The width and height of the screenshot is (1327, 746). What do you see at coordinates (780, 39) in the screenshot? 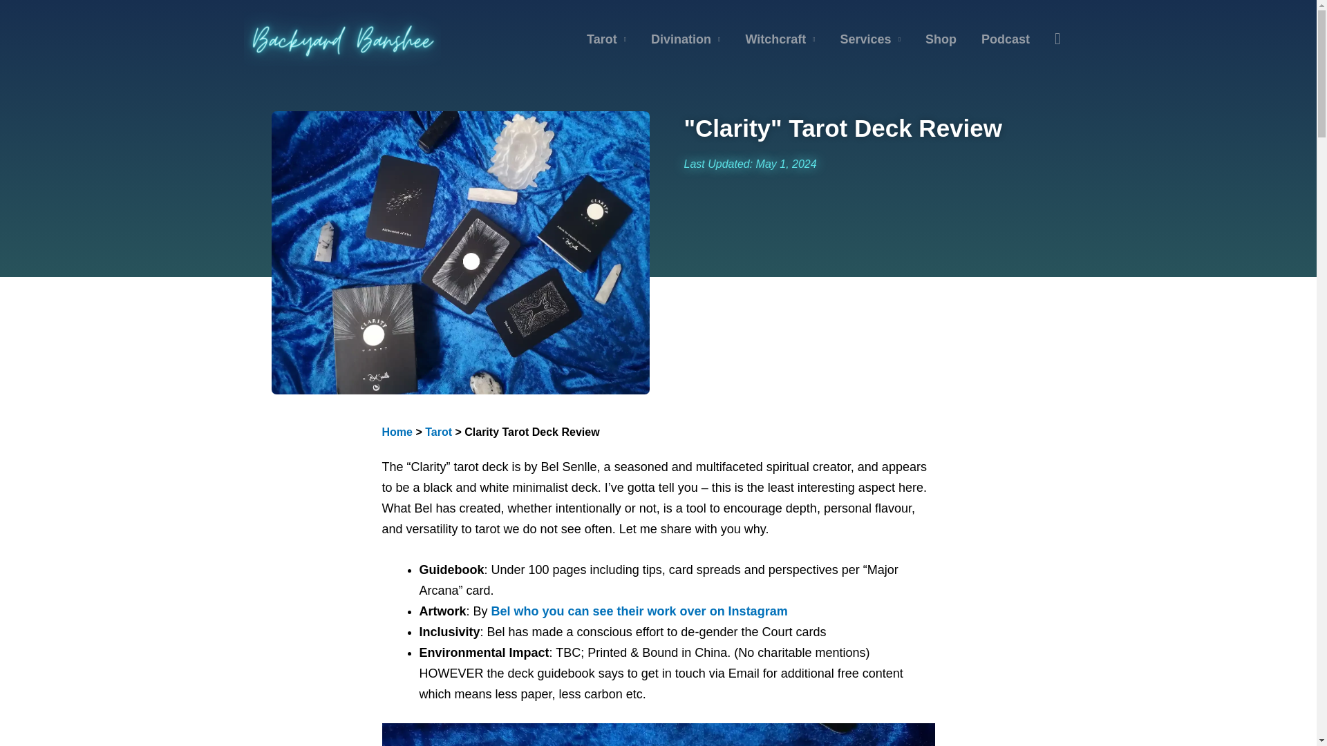
I see `Witchcraft` at bounding box center [780, 39].